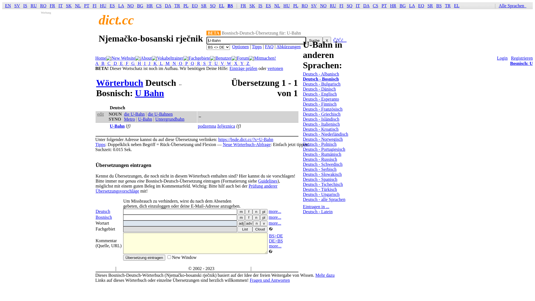 Image resolution: width=535 pixels, height=301 pixels. What do you see at coordinates (265, 58) in the screenshot?
I see `Mitmachen!` at bounding box center [265, 58].